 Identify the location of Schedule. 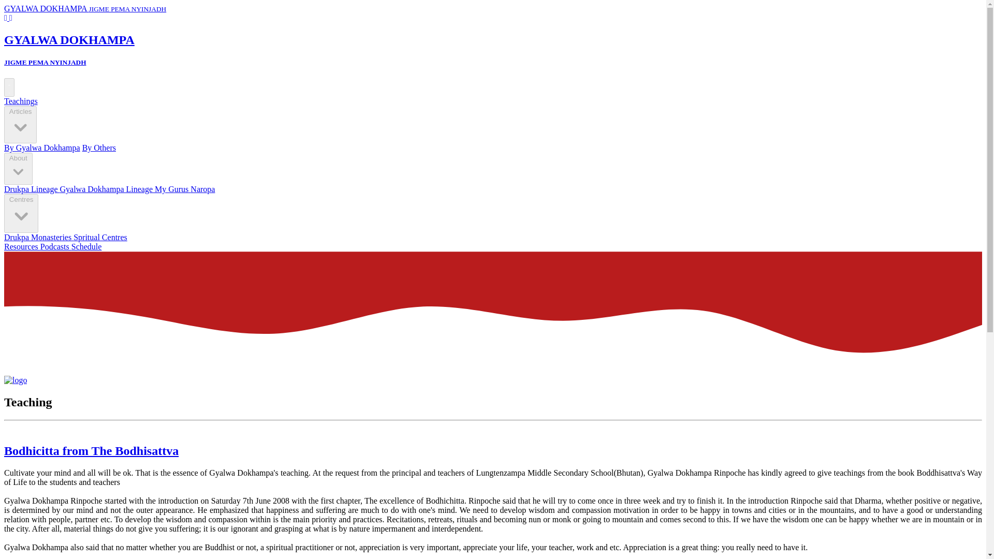
(87, 246).